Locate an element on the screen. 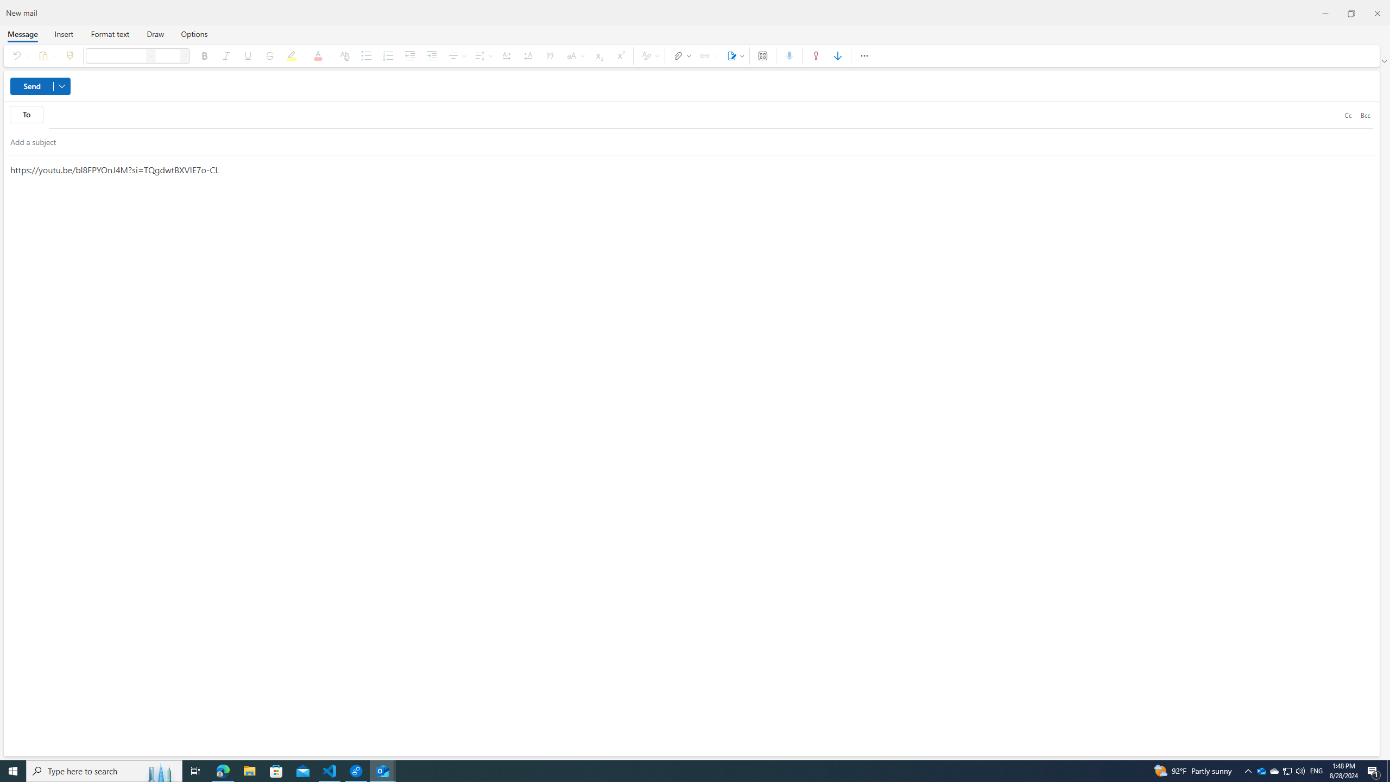 The width and height of the screenshot is (1390, 782). Bullets is located at coordinates (366, 55).